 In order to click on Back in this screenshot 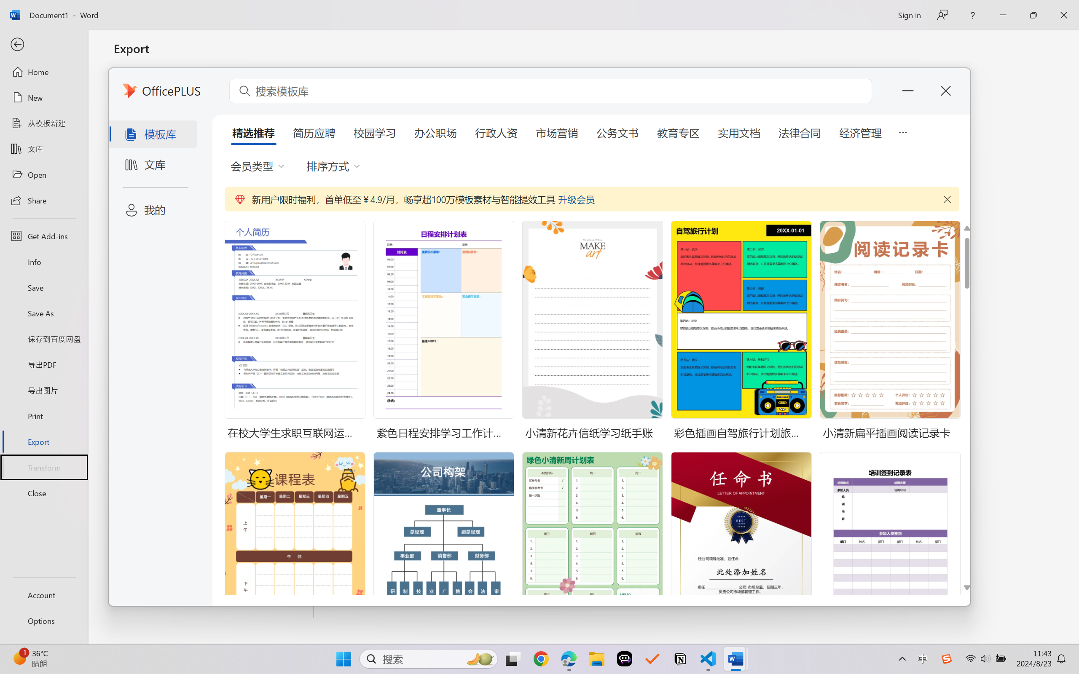, I will do `click(44, 45)`.